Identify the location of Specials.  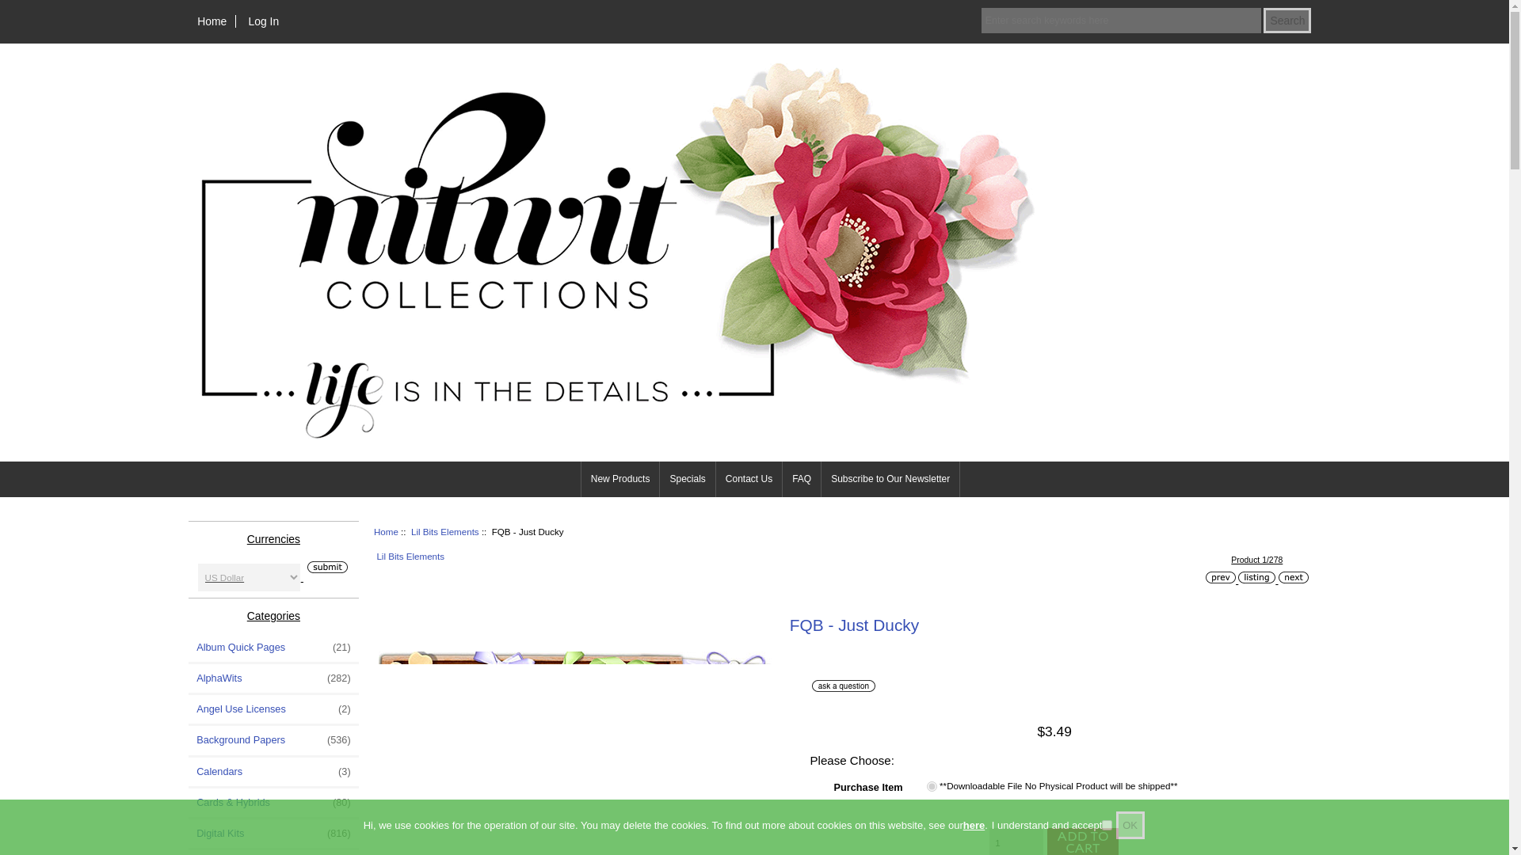
(688, 479).